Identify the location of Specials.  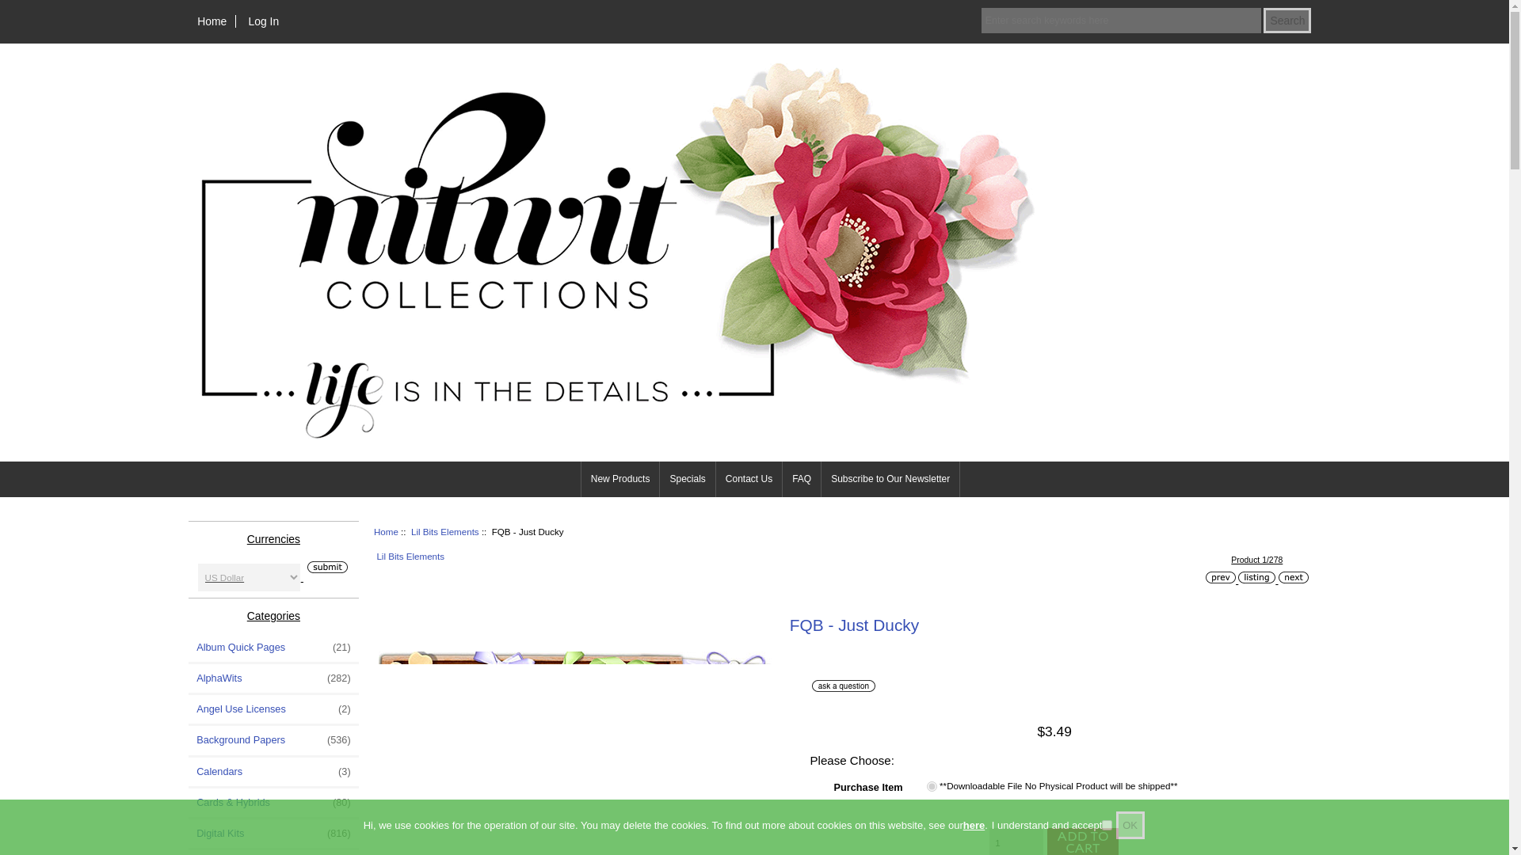
(688, 479).